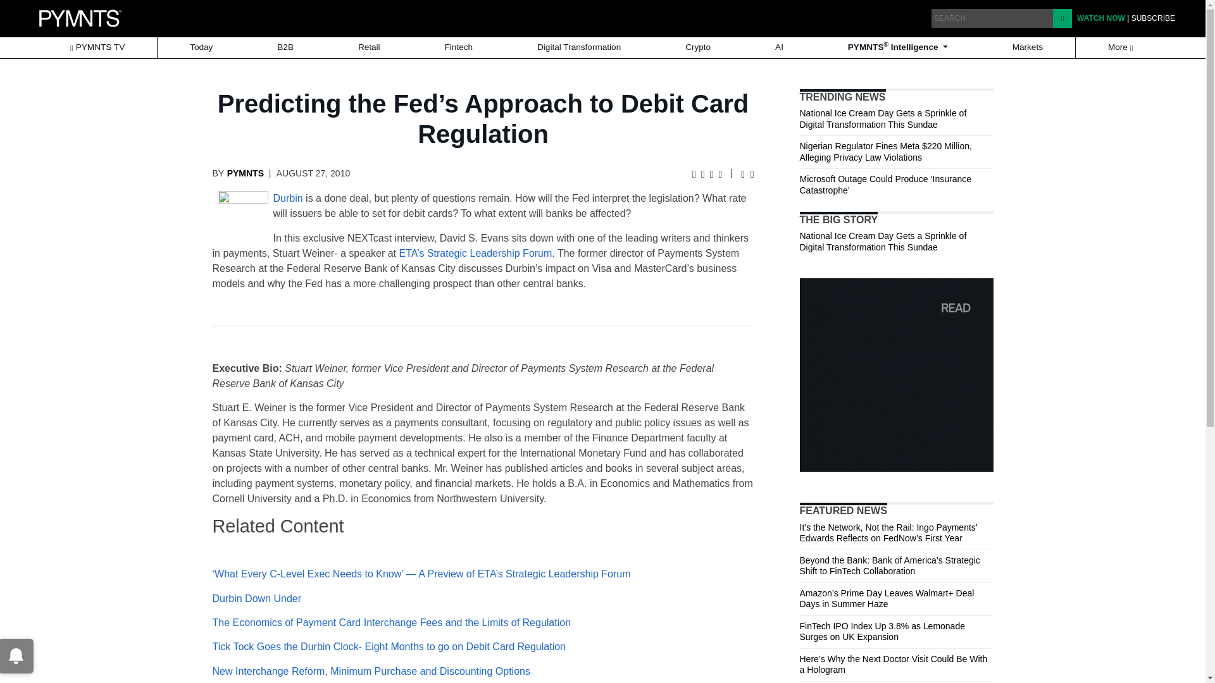 The image size is (1215, 683). What do you see at coordinates (459, 47) in the screenshot?
I see `Fintech` at bounding box center [459, 47].